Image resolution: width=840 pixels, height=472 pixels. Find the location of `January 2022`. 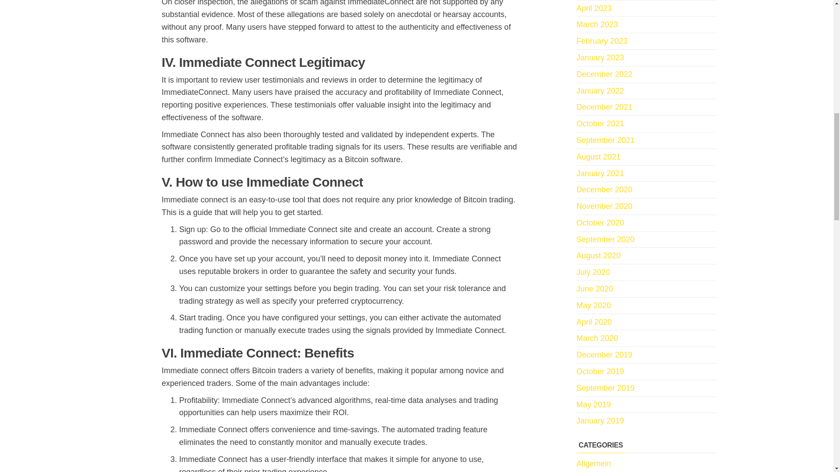

January 2022 is located at coordinates (600, 91).